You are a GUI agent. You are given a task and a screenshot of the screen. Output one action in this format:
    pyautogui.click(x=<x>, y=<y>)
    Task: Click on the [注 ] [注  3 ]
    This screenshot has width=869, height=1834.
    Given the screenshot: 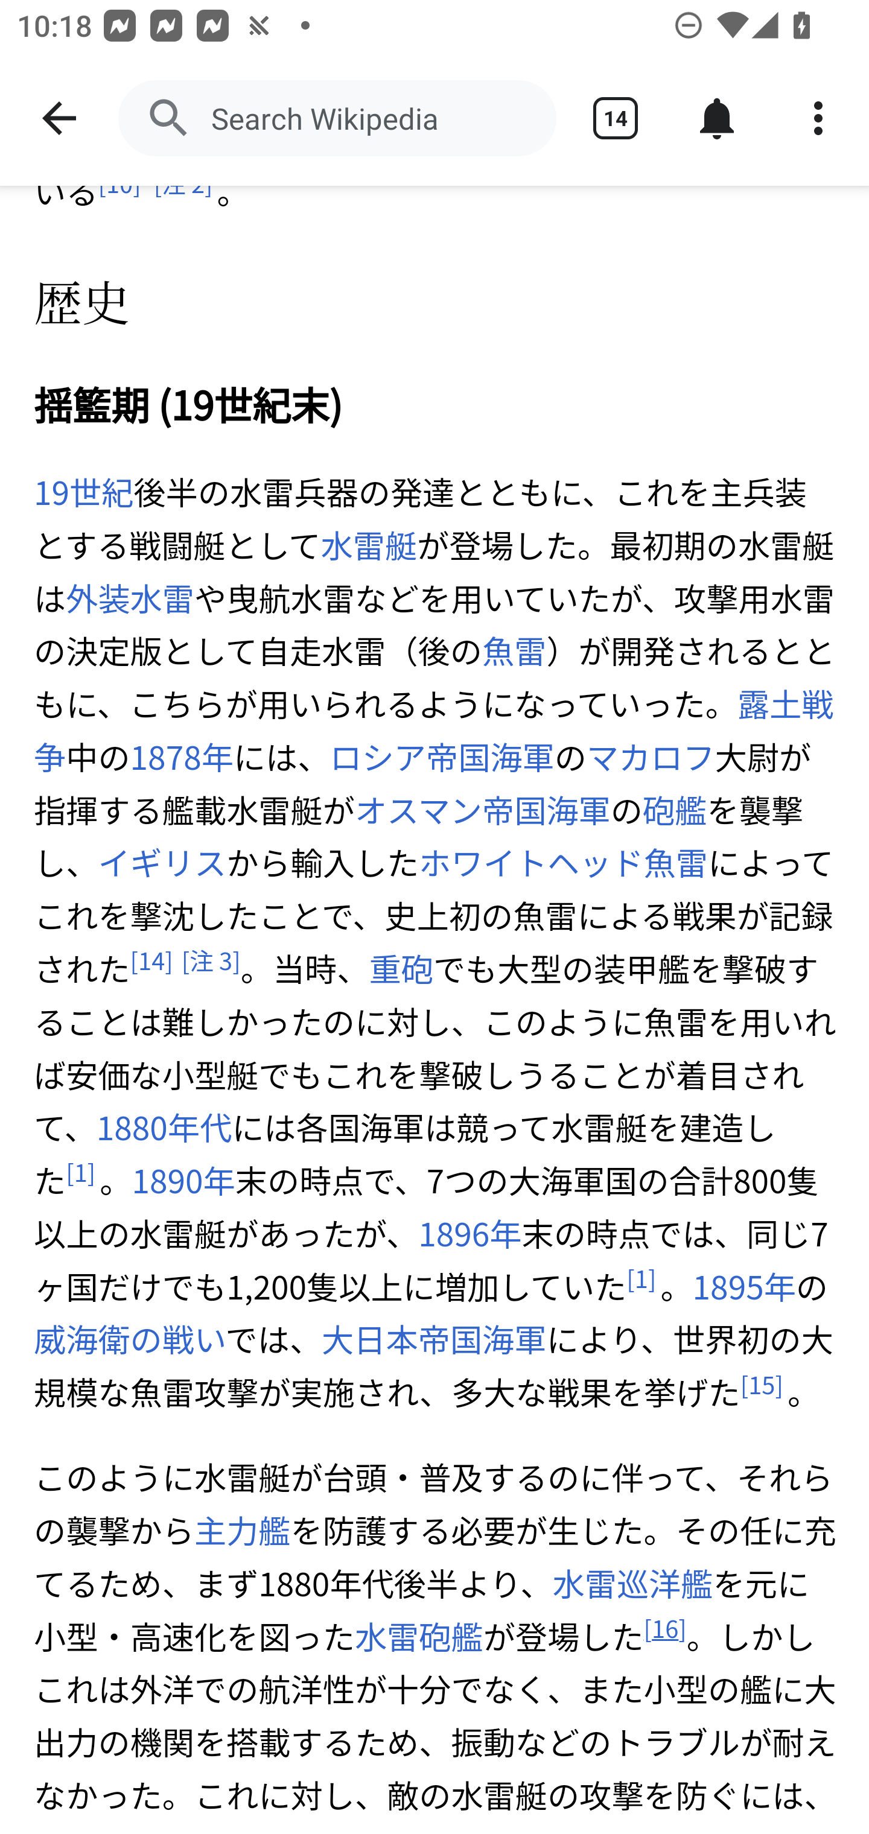 What is the action you would take?
    pyautogui.click(x=210, y=960)
    